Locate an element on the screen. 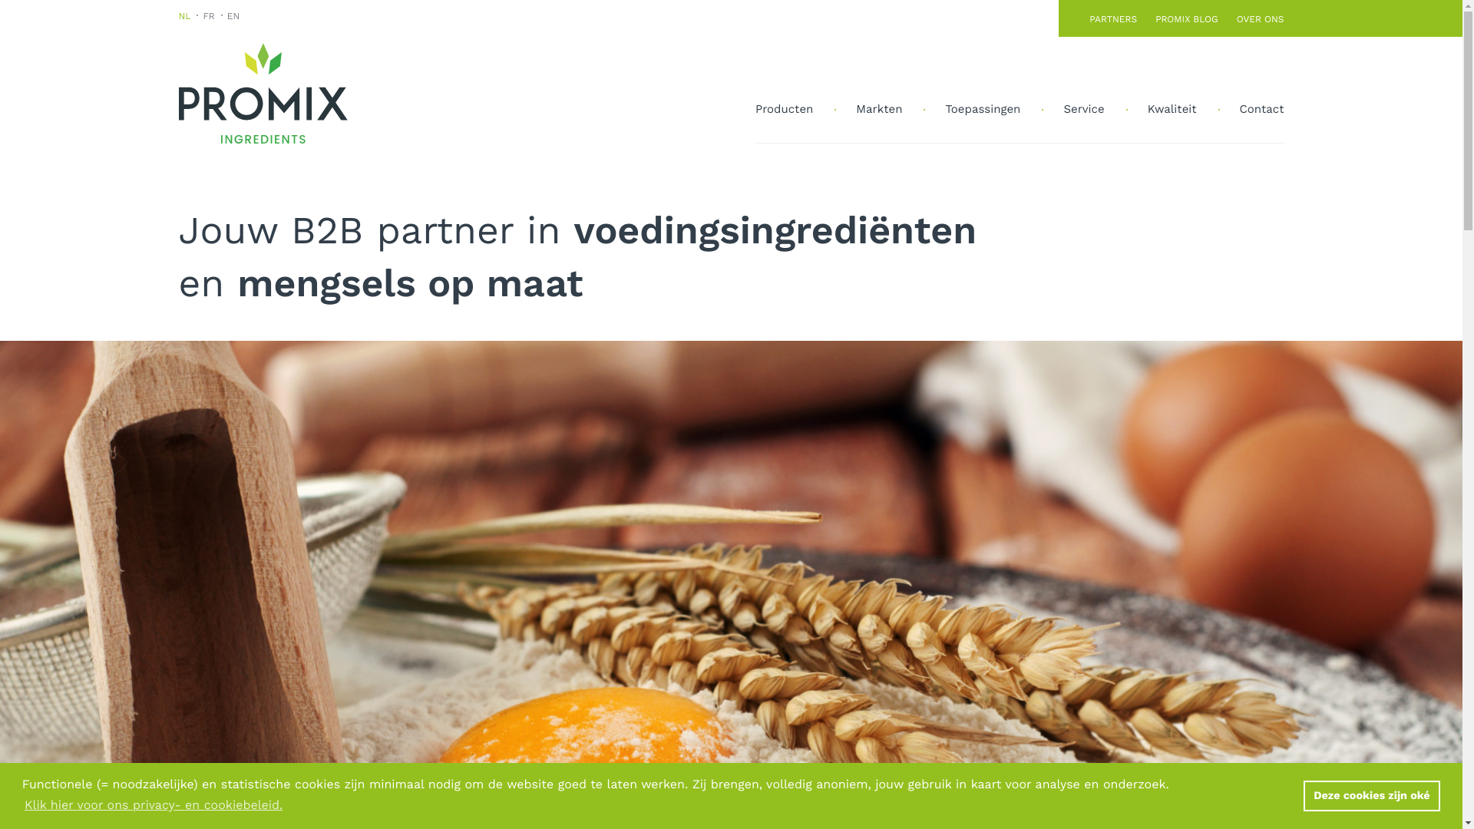 This screenshot has height=829, width=1474. FR is located at coordinates (209, 15).